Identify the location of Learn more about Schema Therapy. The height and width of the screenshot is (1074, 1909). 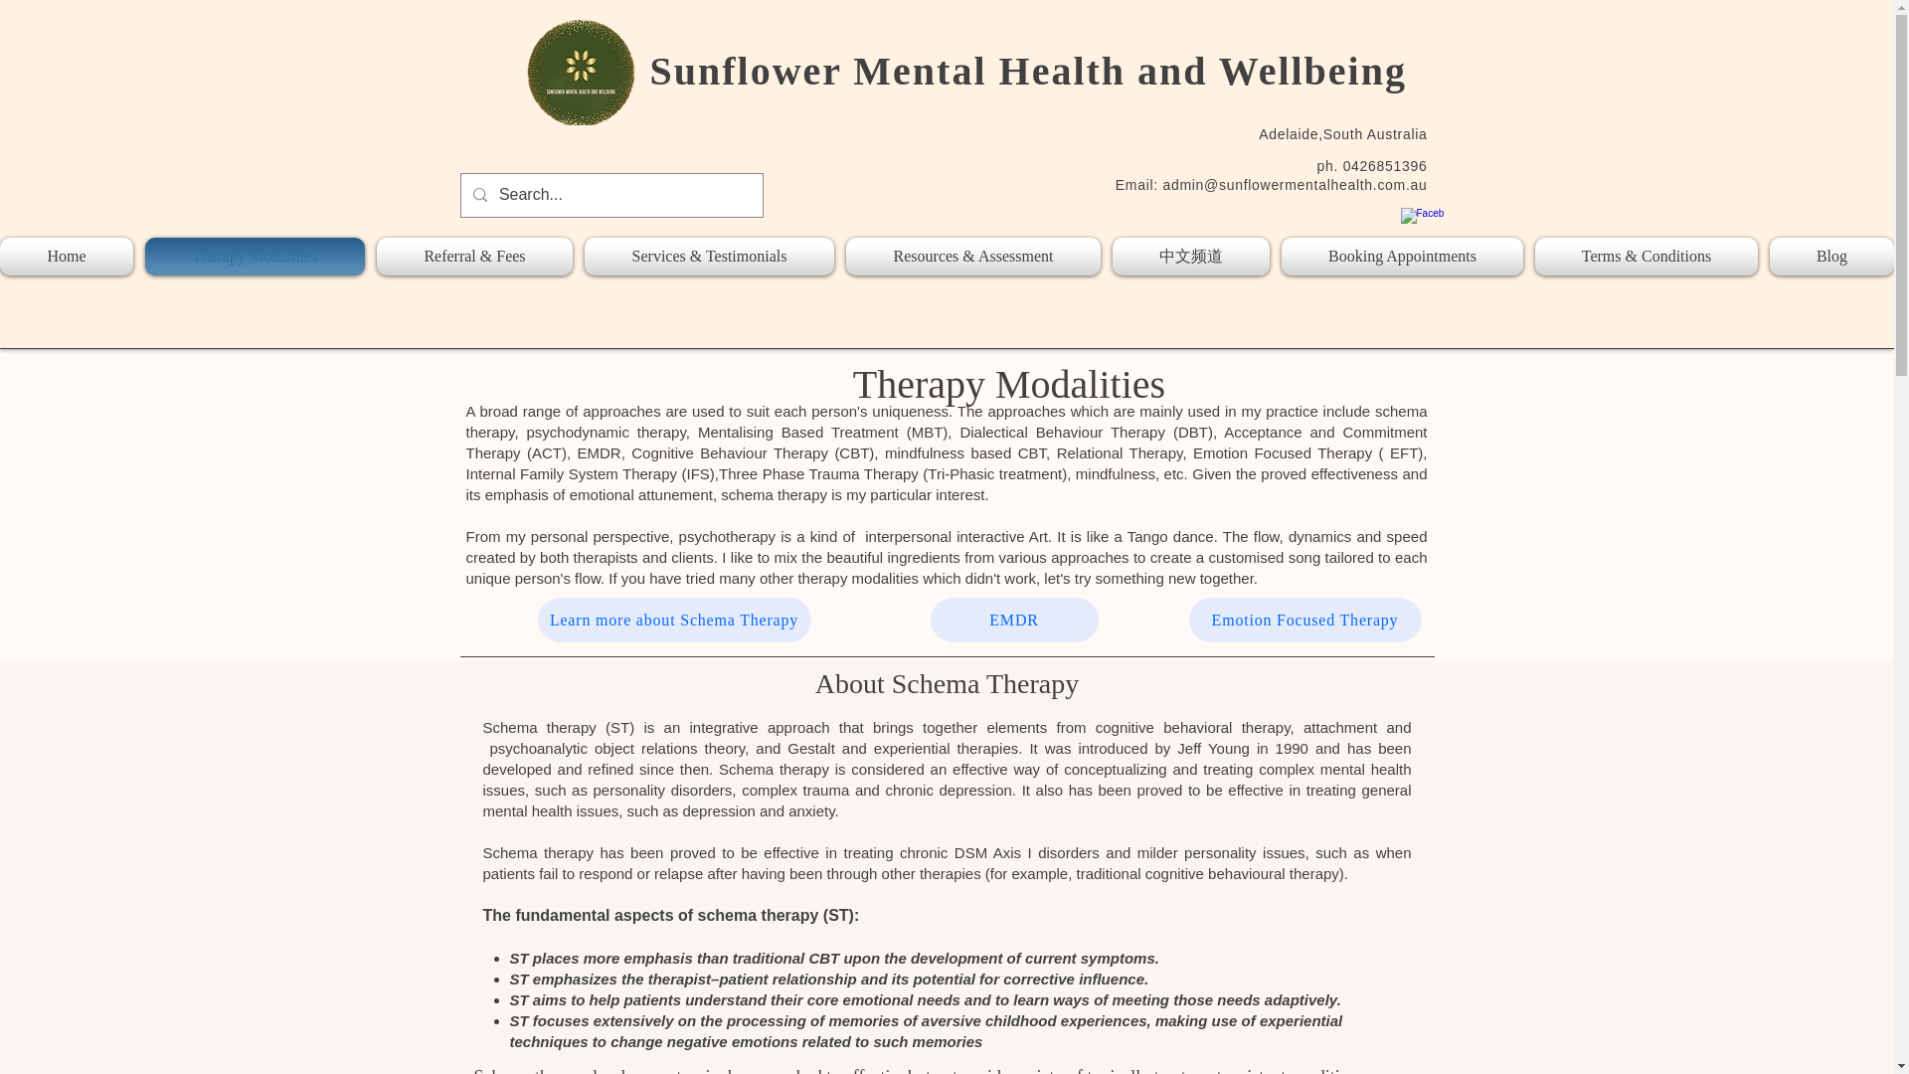
(672, 619).